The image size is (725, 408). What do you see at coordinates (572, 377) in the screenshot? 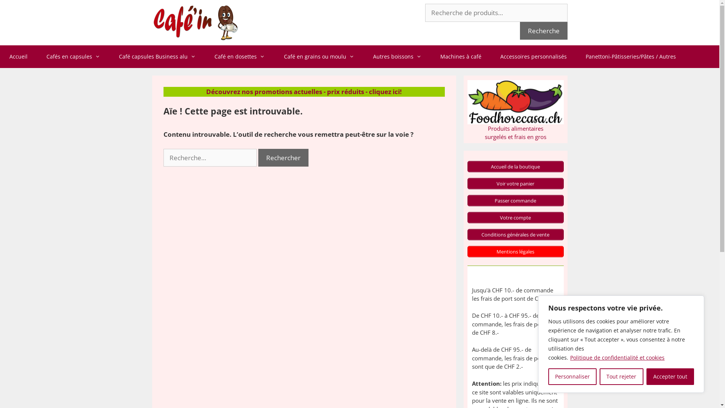
I see `Personnaliser` at bounding box center [572, 377].